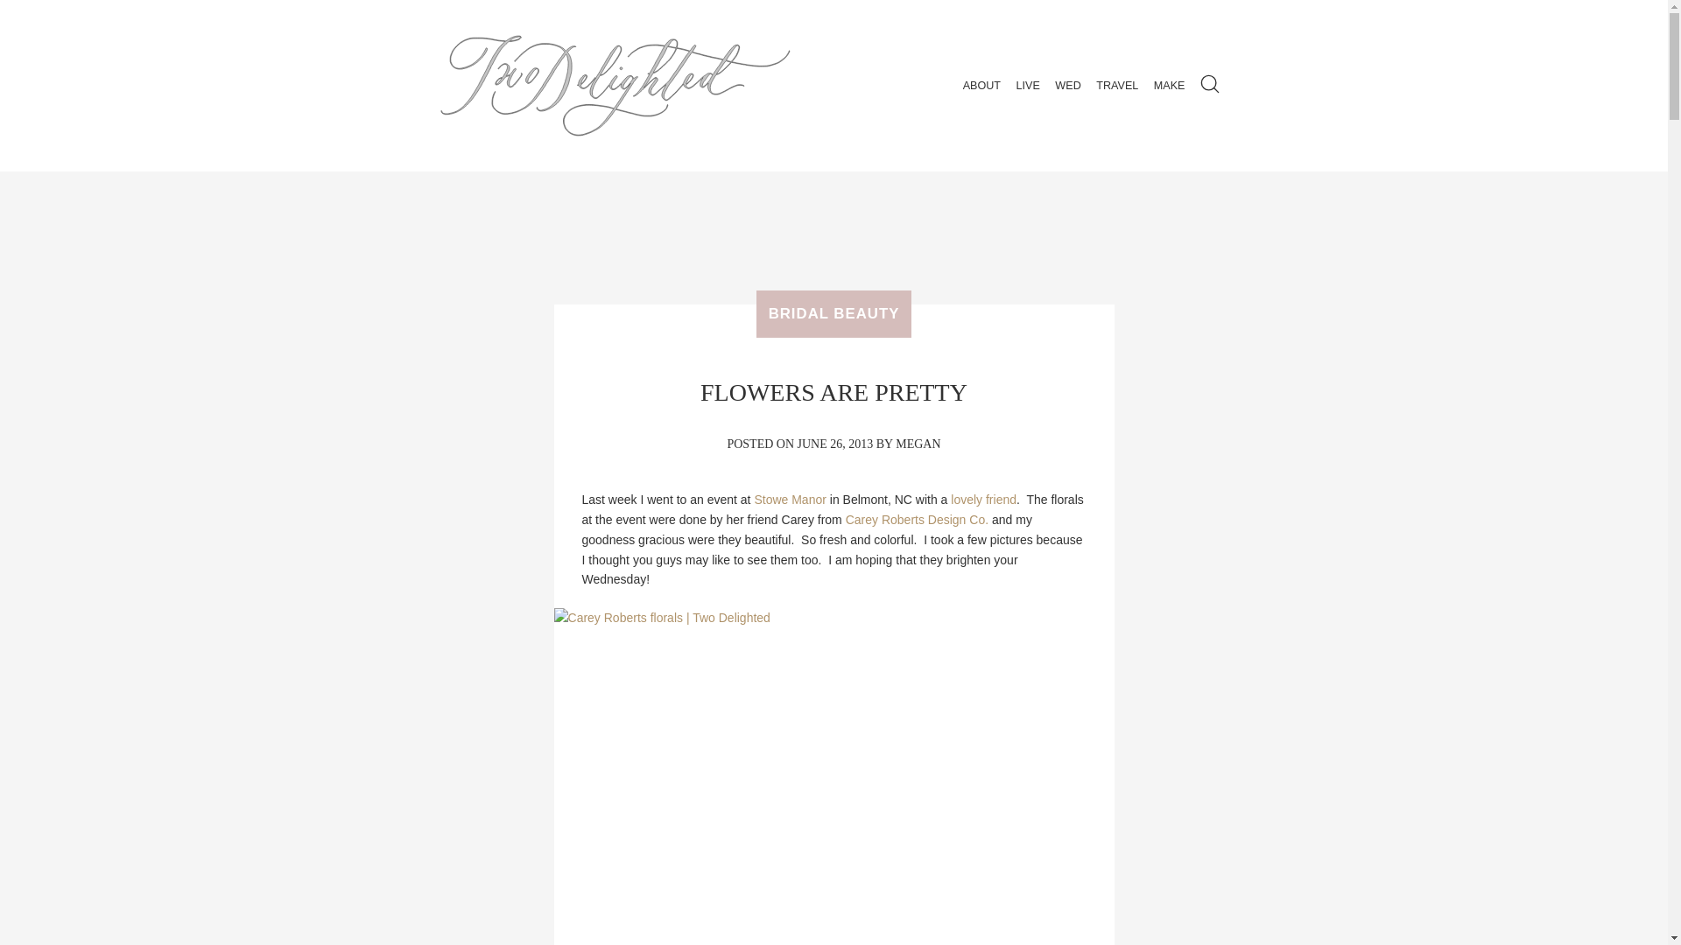 The width and height of the screenshot is (1681, 945). Describe the element at coordinates (916, 520) in the screenshot. I see `Carey Roberts Design Co.` at that location.